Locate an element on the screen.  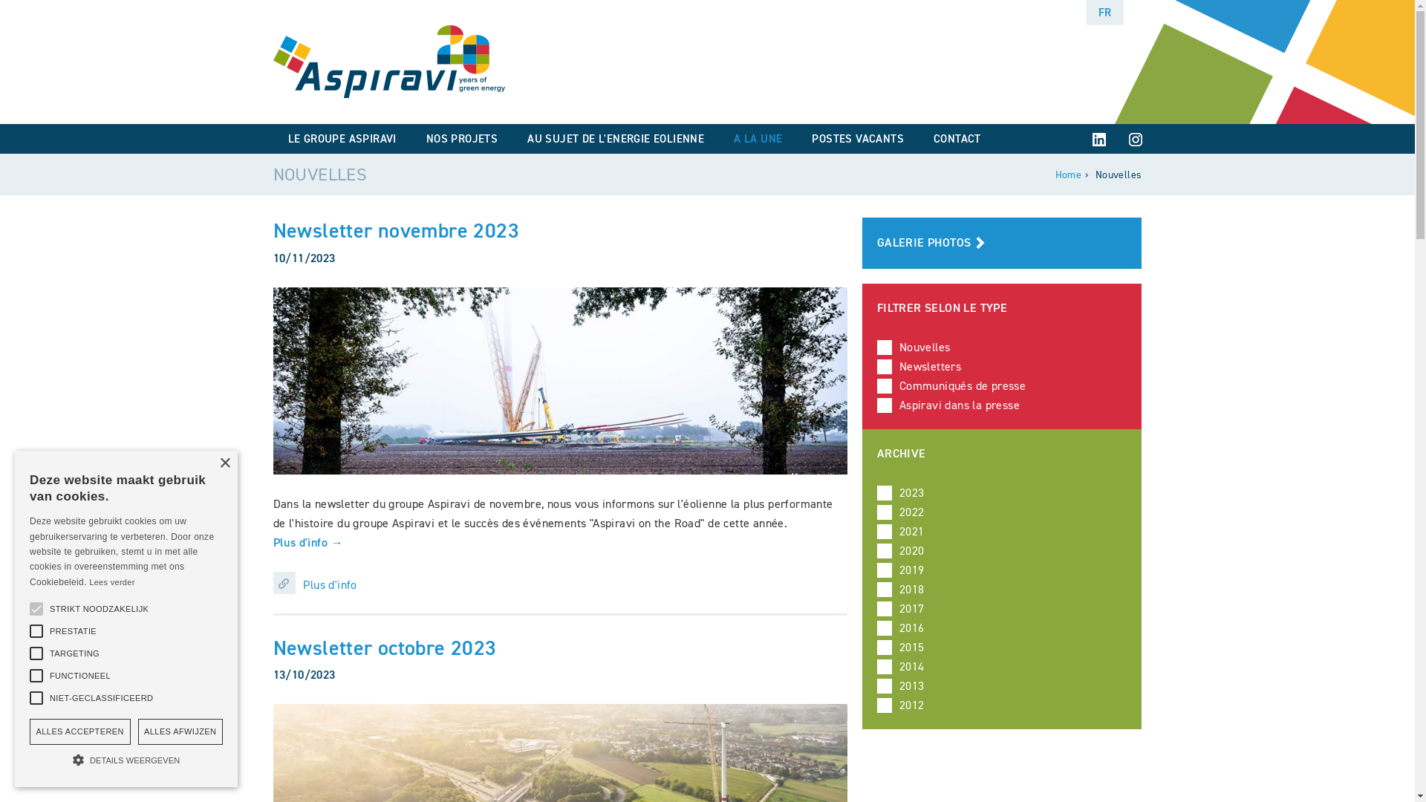
Plus d'info is located at coordinates (309, 542).